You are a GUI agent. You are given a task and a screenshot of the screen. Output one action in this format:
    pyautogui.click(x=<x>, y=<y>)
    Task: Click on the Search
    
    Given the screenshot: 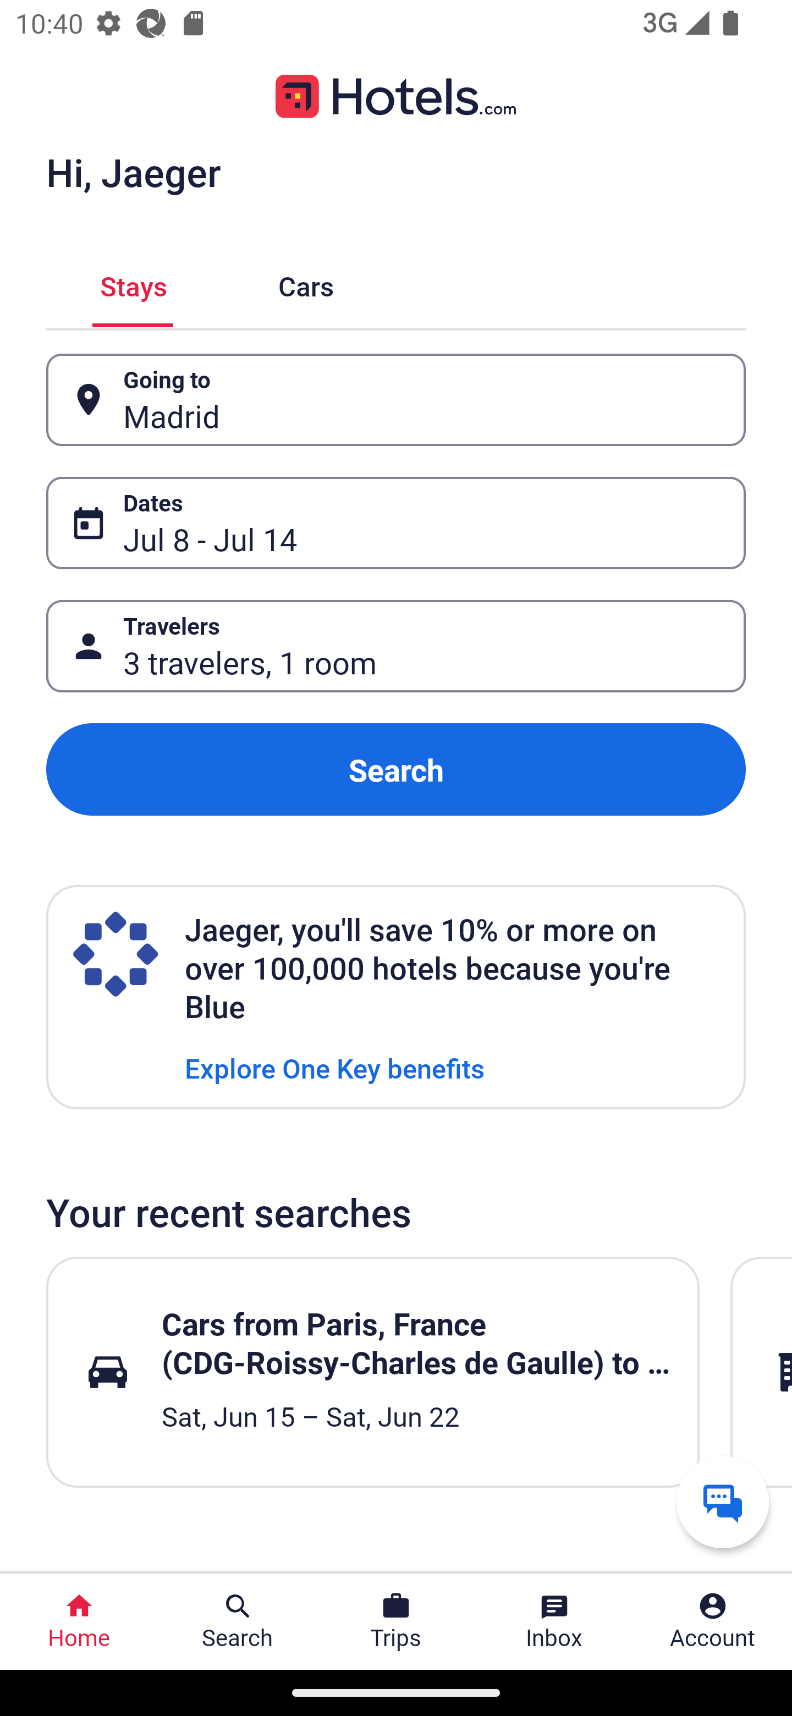 What is the action you would take?
    pyautogui.click(x=396, y=769)
    